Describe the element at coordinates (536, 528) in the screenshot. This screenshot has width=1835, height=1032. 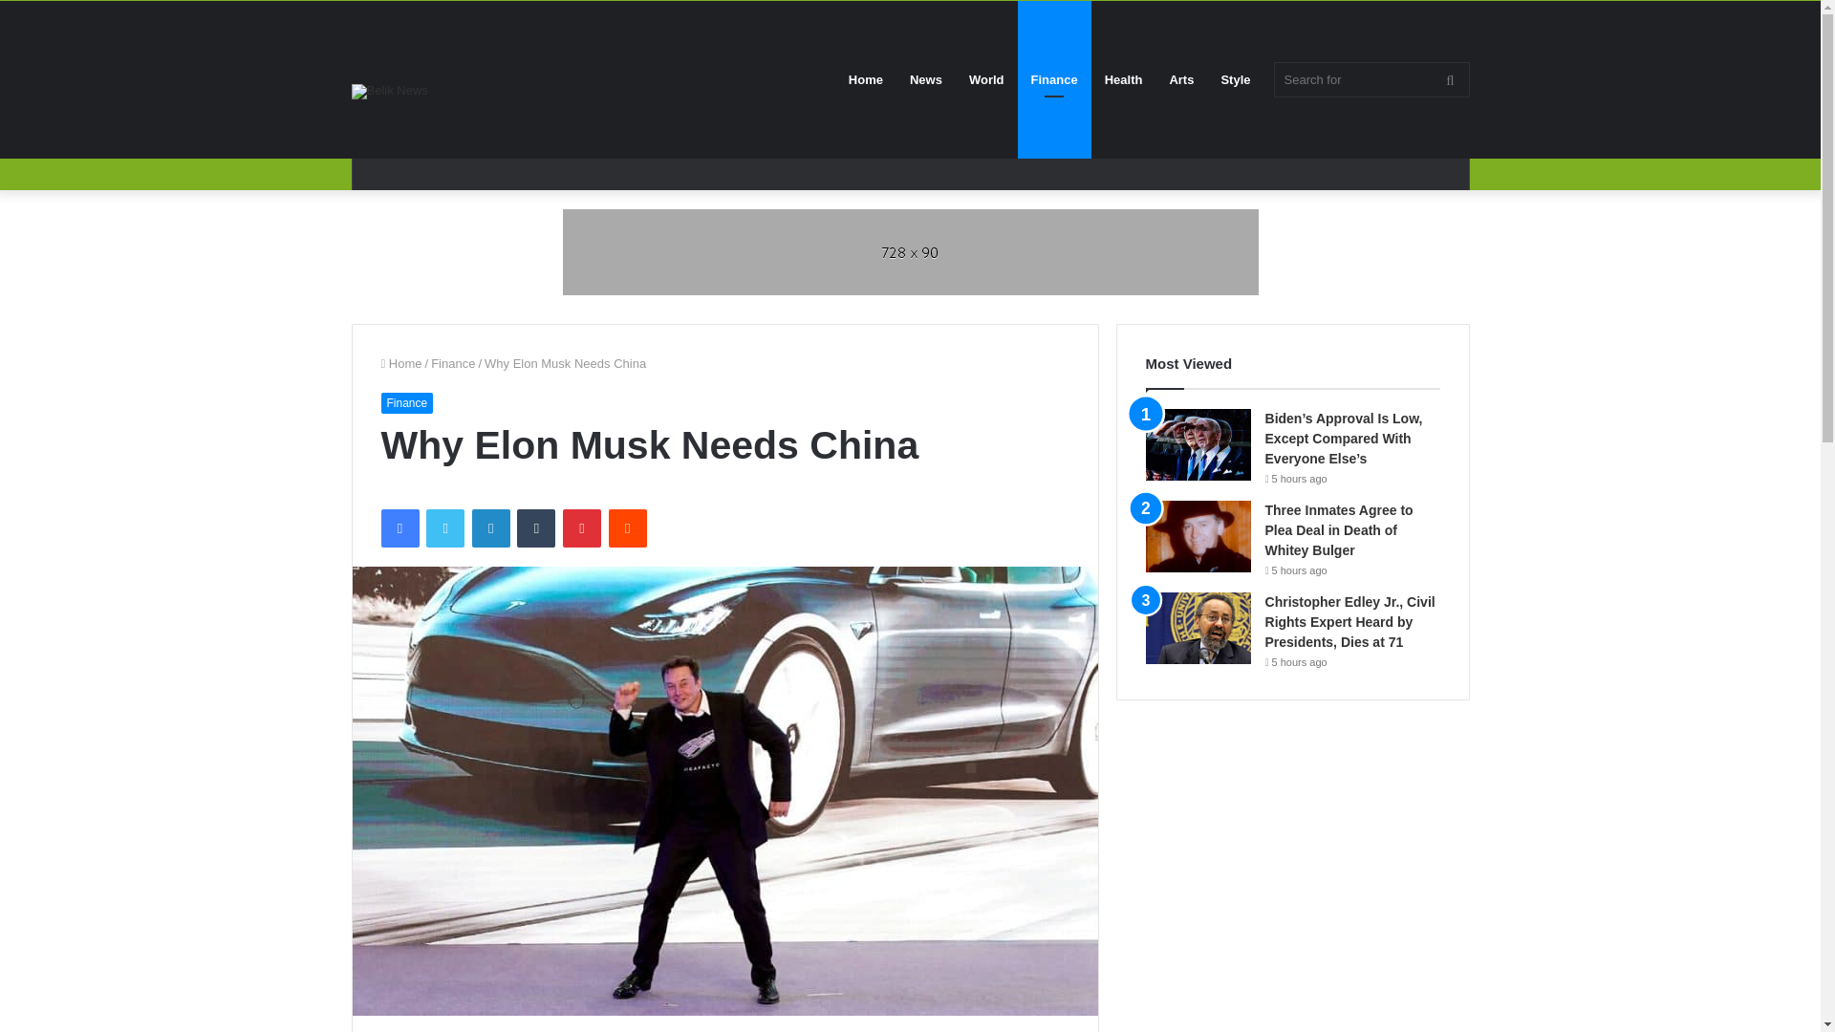
I see `Tumblr` at that location.